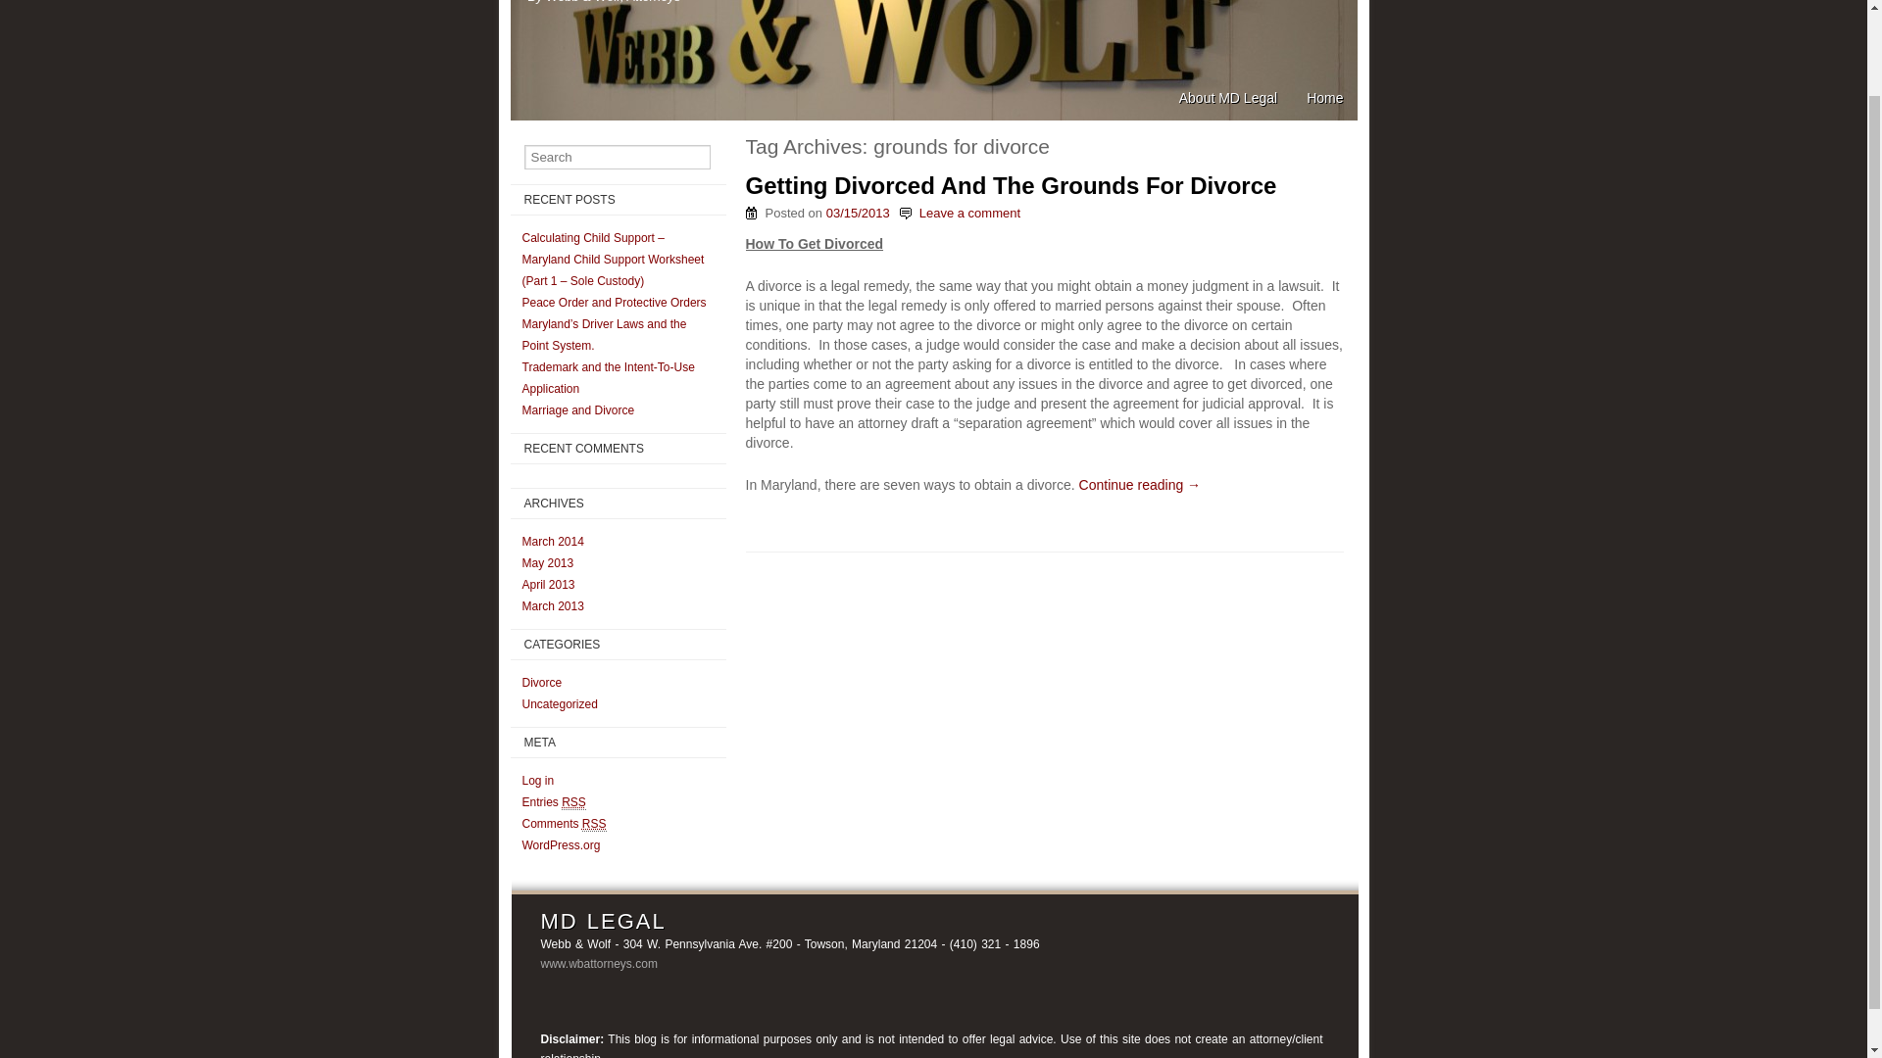  What do you see at coordinates (552, 606) in the screenshot?
I see `March 2013` at bounding box center [552, 606].